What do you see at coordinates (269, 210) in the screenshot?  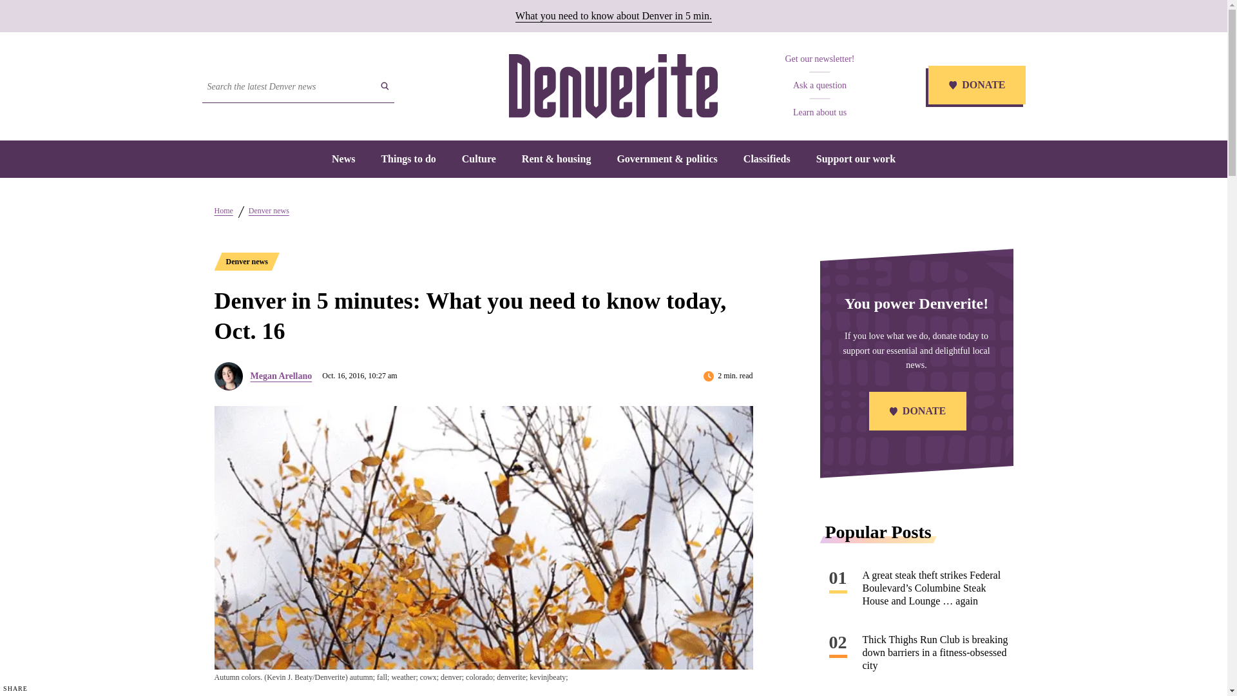 I see `Denver news` at bounding box center [269, 210].